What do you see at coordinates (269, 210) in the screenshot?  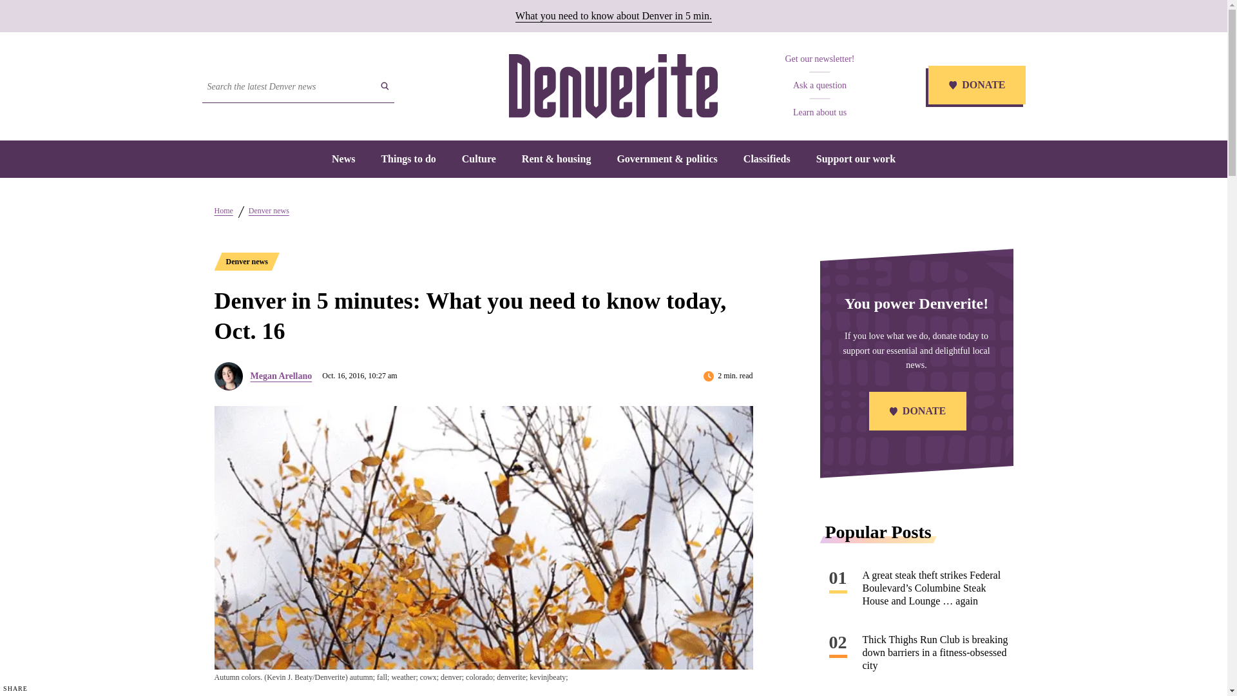 I see `Denver news` at bounding box center [269, 210].